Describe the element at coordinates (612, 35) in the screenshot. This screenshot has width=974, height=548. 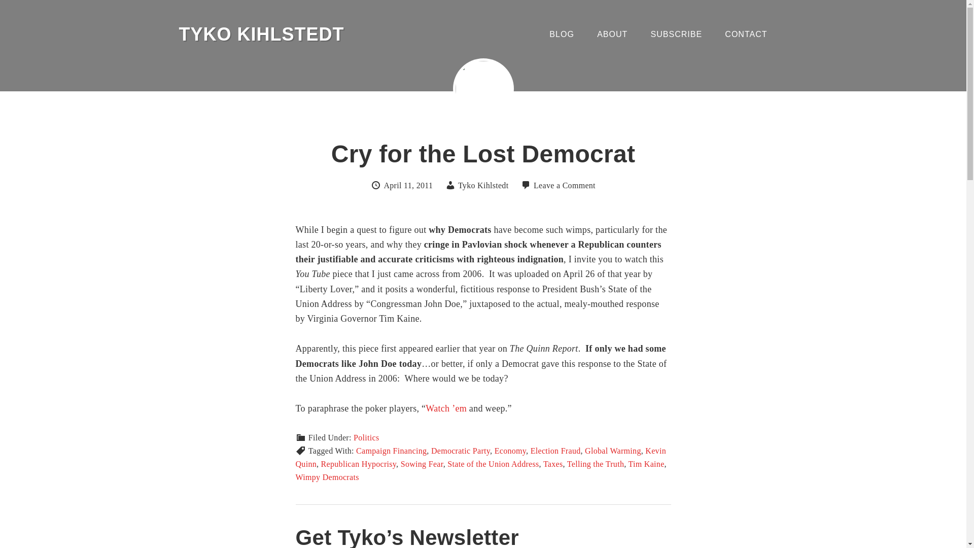
I see `ABOUT` at that location.